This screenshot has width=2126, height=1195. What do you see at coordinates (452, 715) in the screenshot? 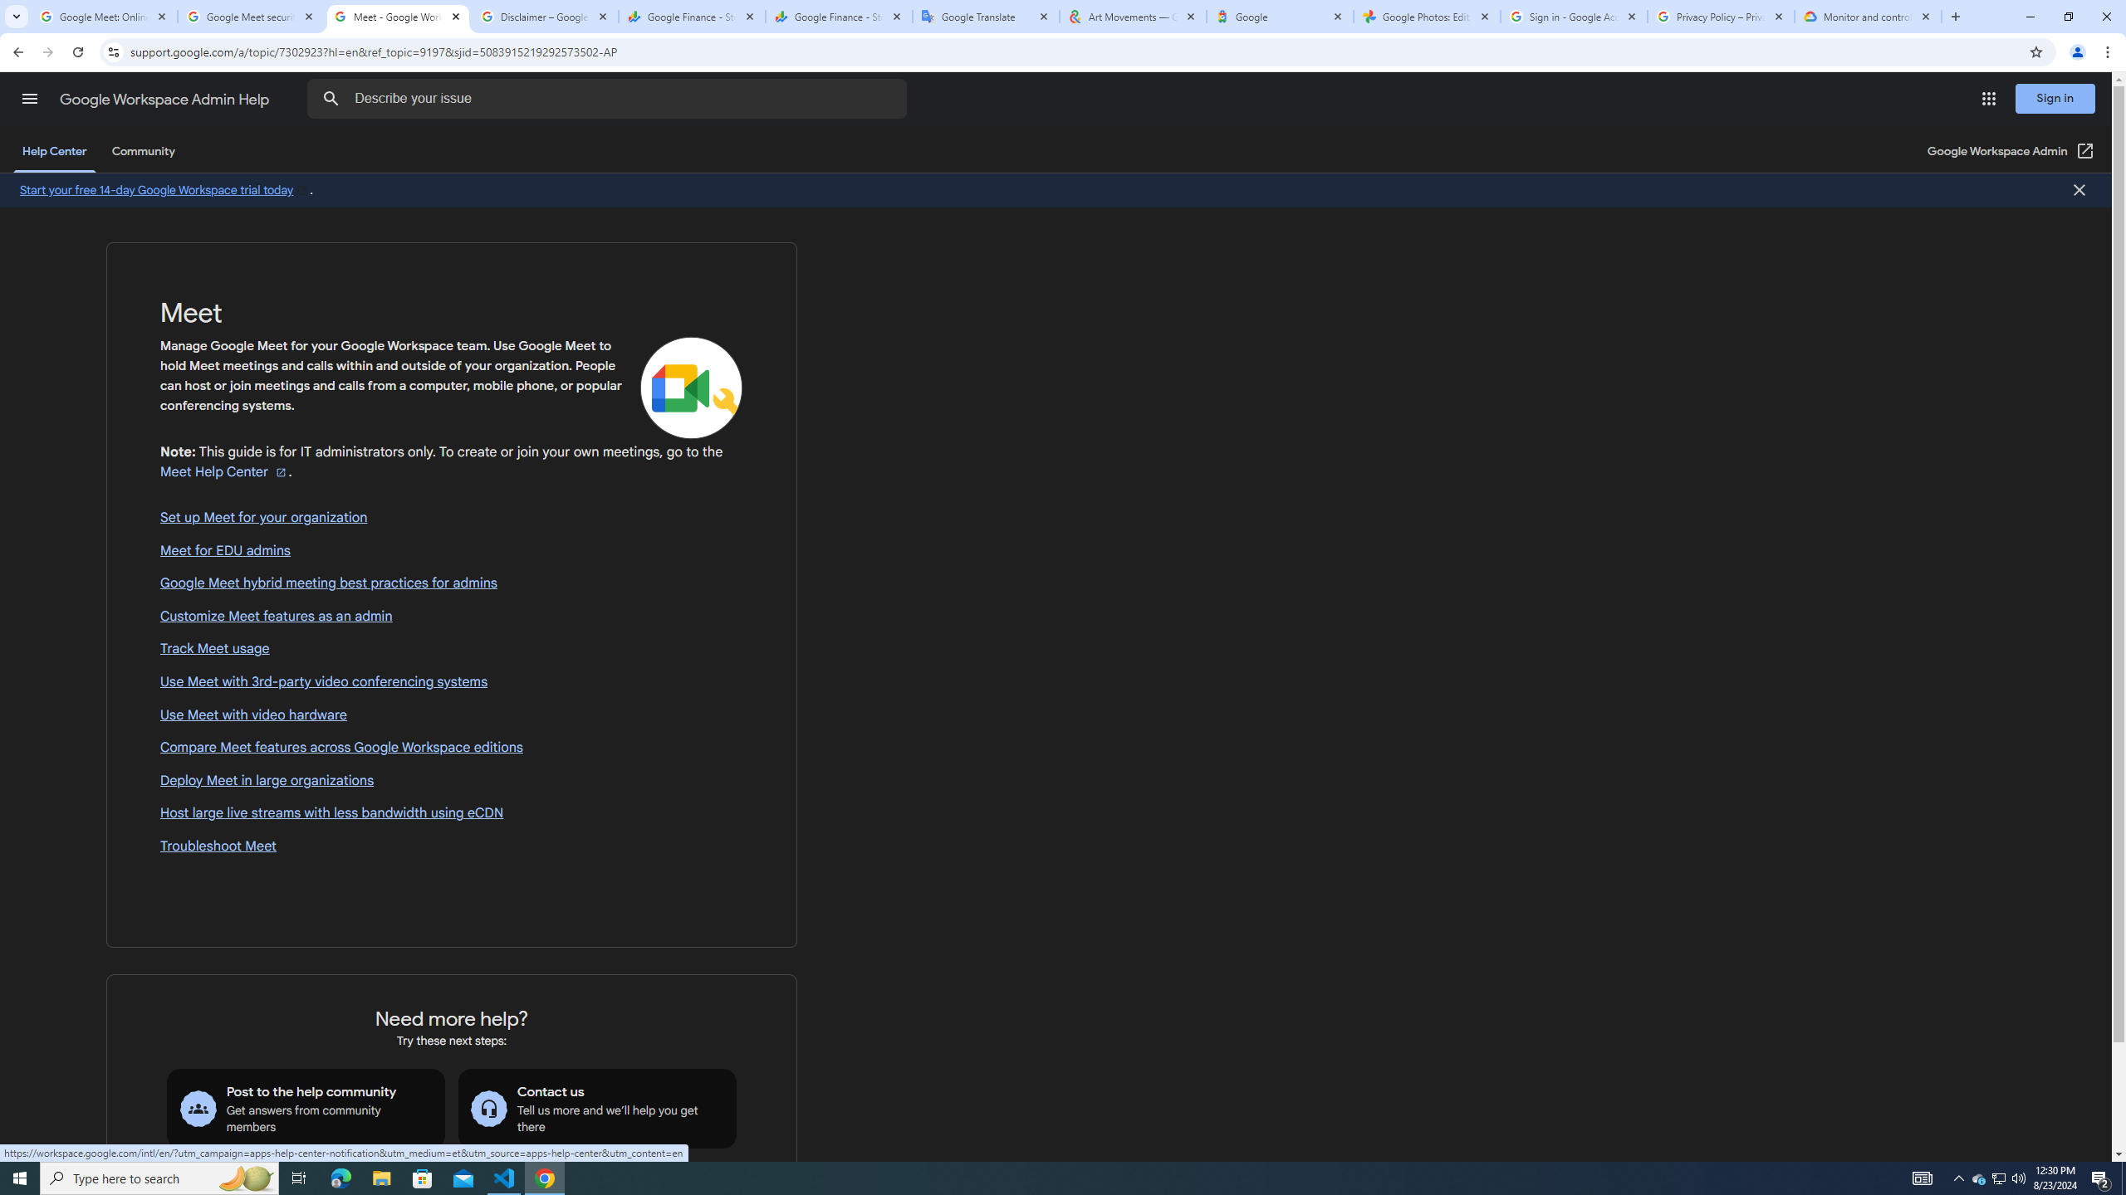
I see `Use Meet with video hardware` at bounding box center [452, 715].